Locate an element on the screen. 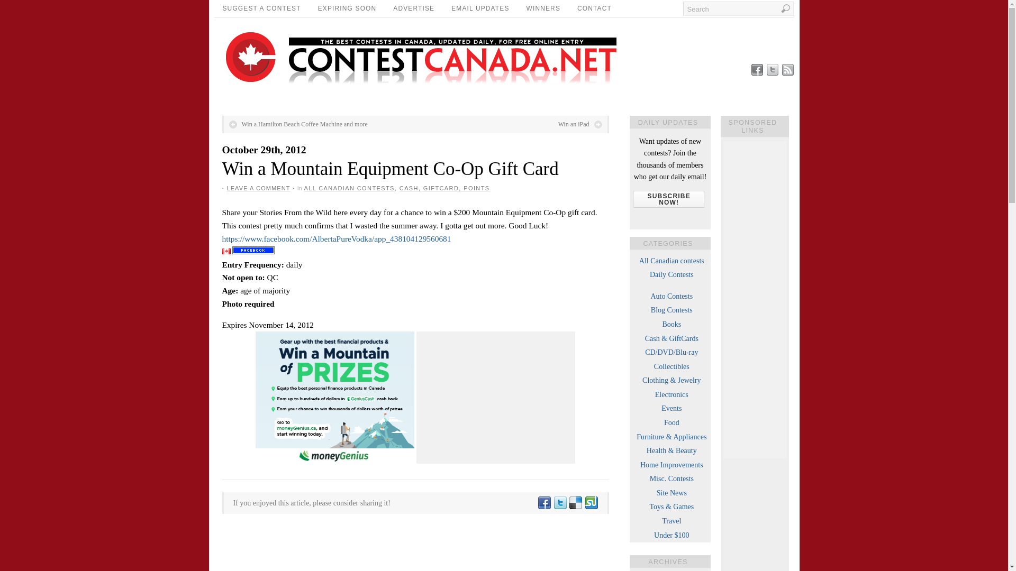 The height and width of the screenshot is (571, 1016). Canadian contests and sweepstakes with cash prizes. is located at coordinates (672, 338).